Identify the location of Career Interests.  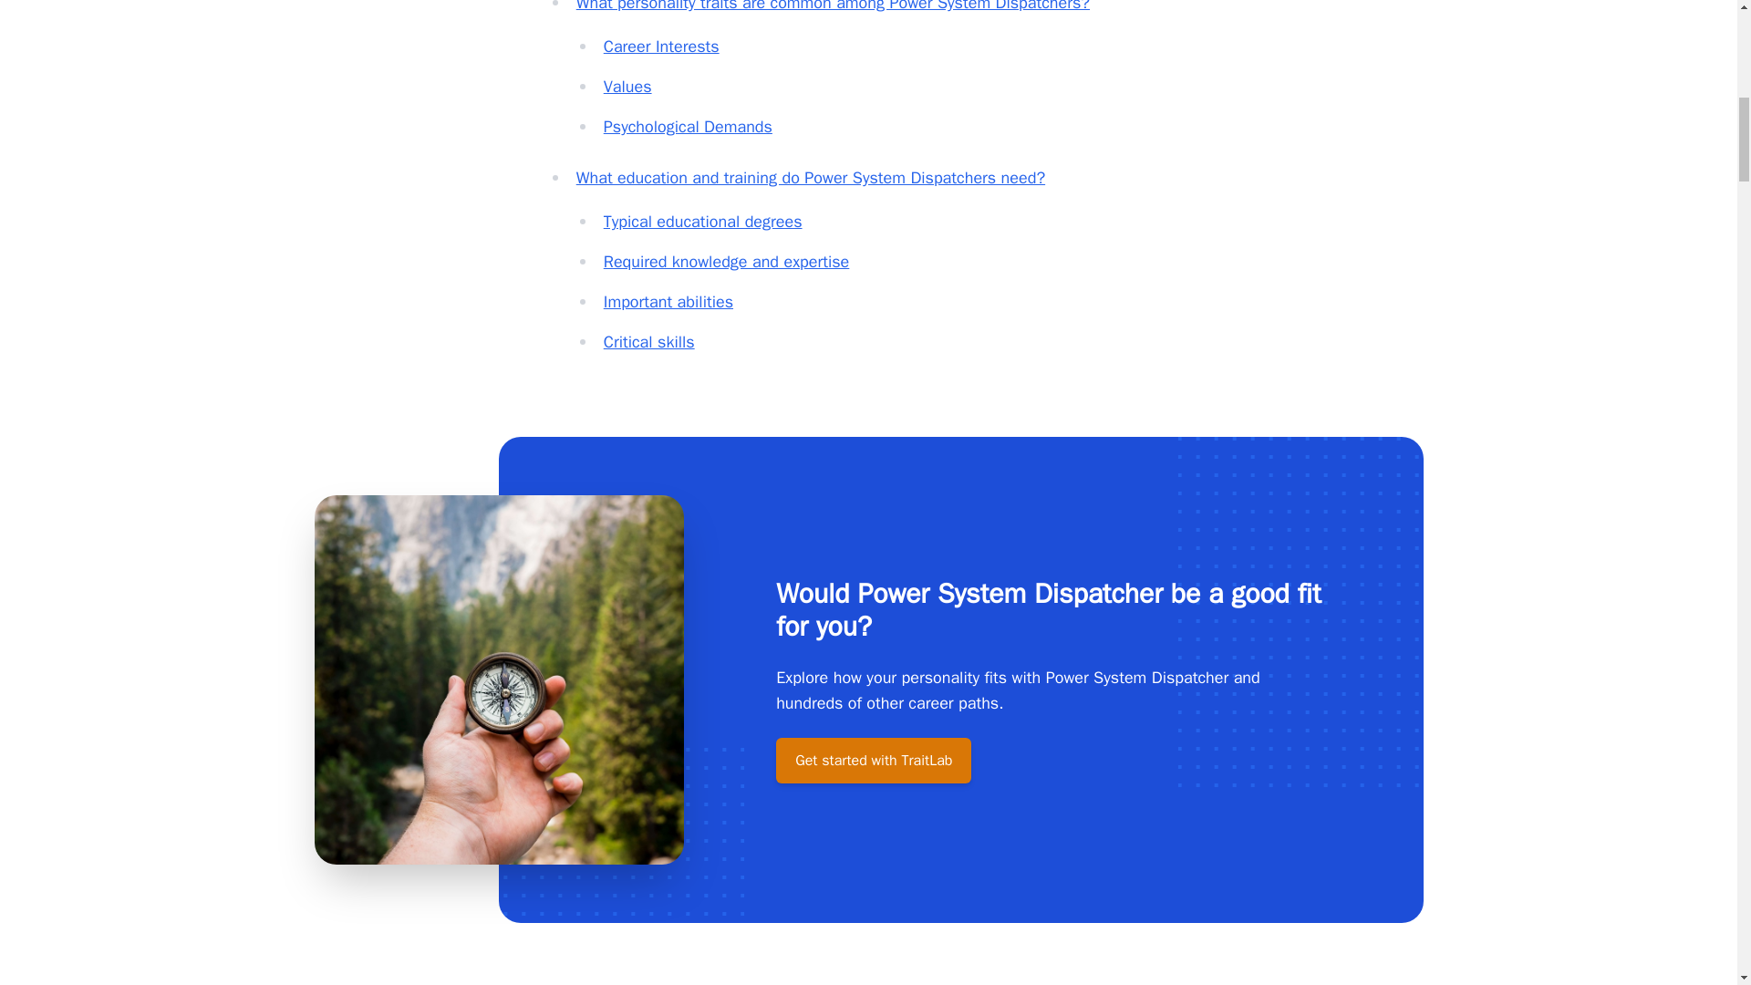
(662, 46).